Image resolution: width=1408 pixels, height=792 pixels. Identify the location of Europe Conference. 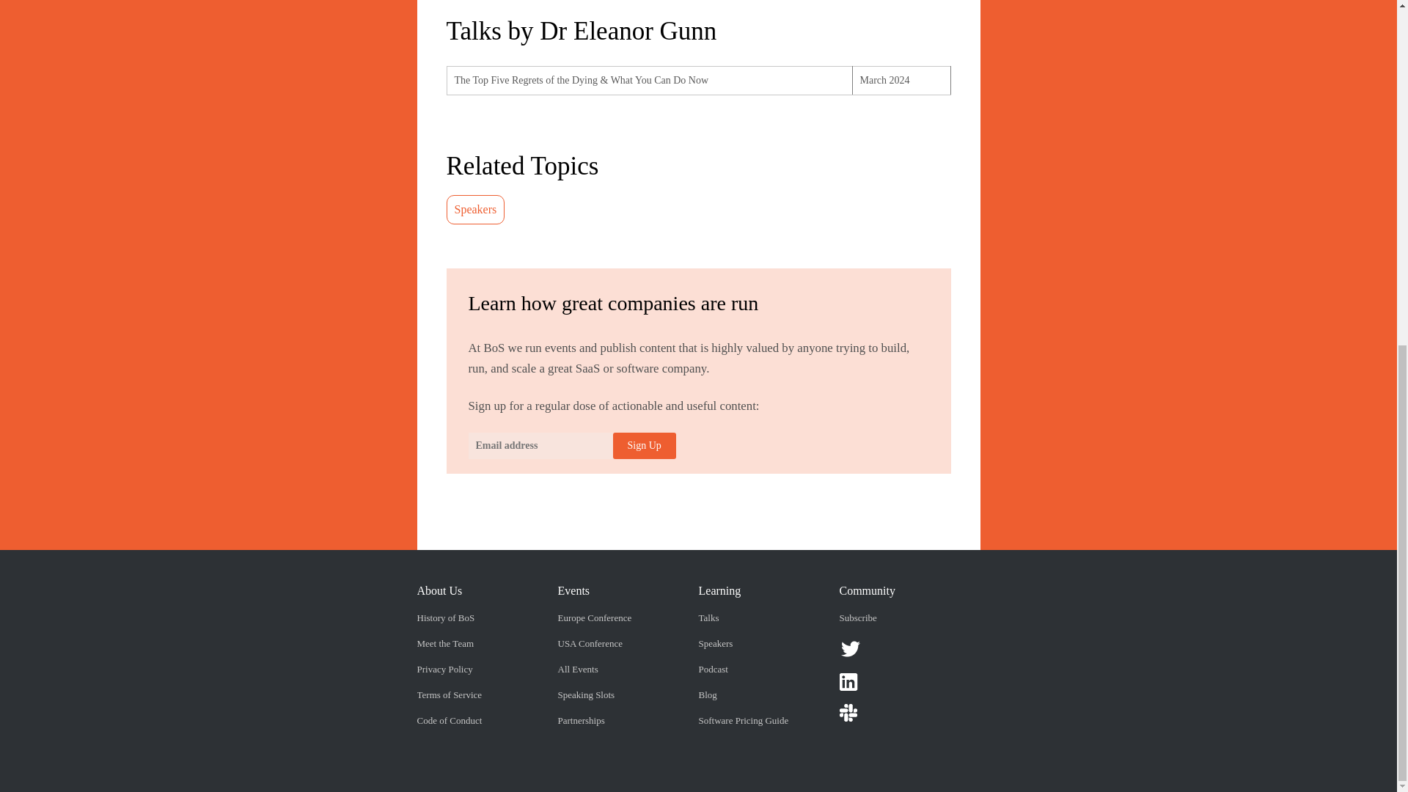
(594, 617).